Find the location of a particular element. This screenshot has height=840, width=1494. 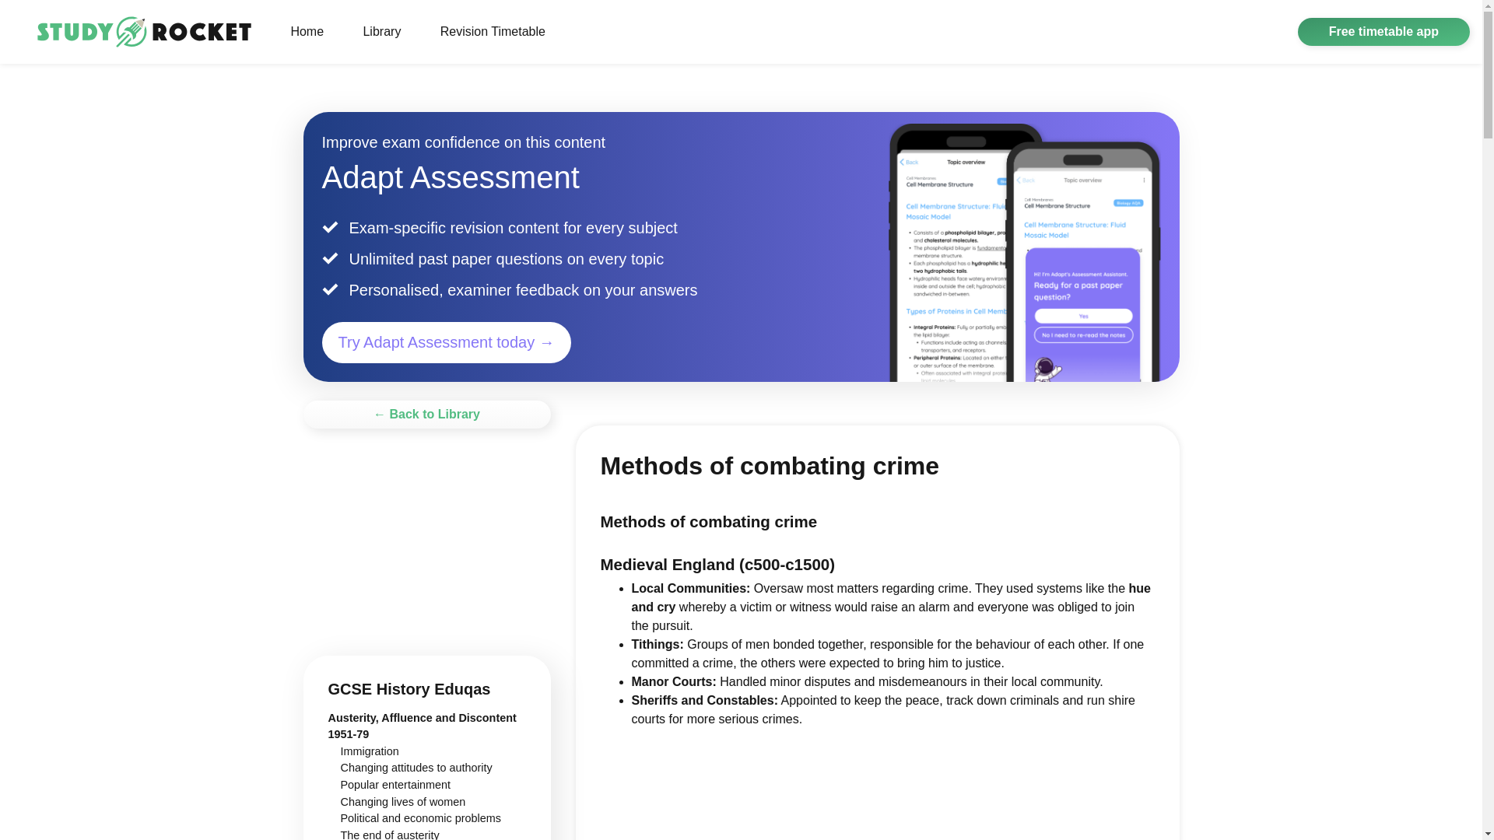

Home is located at coordinates (307, 31).